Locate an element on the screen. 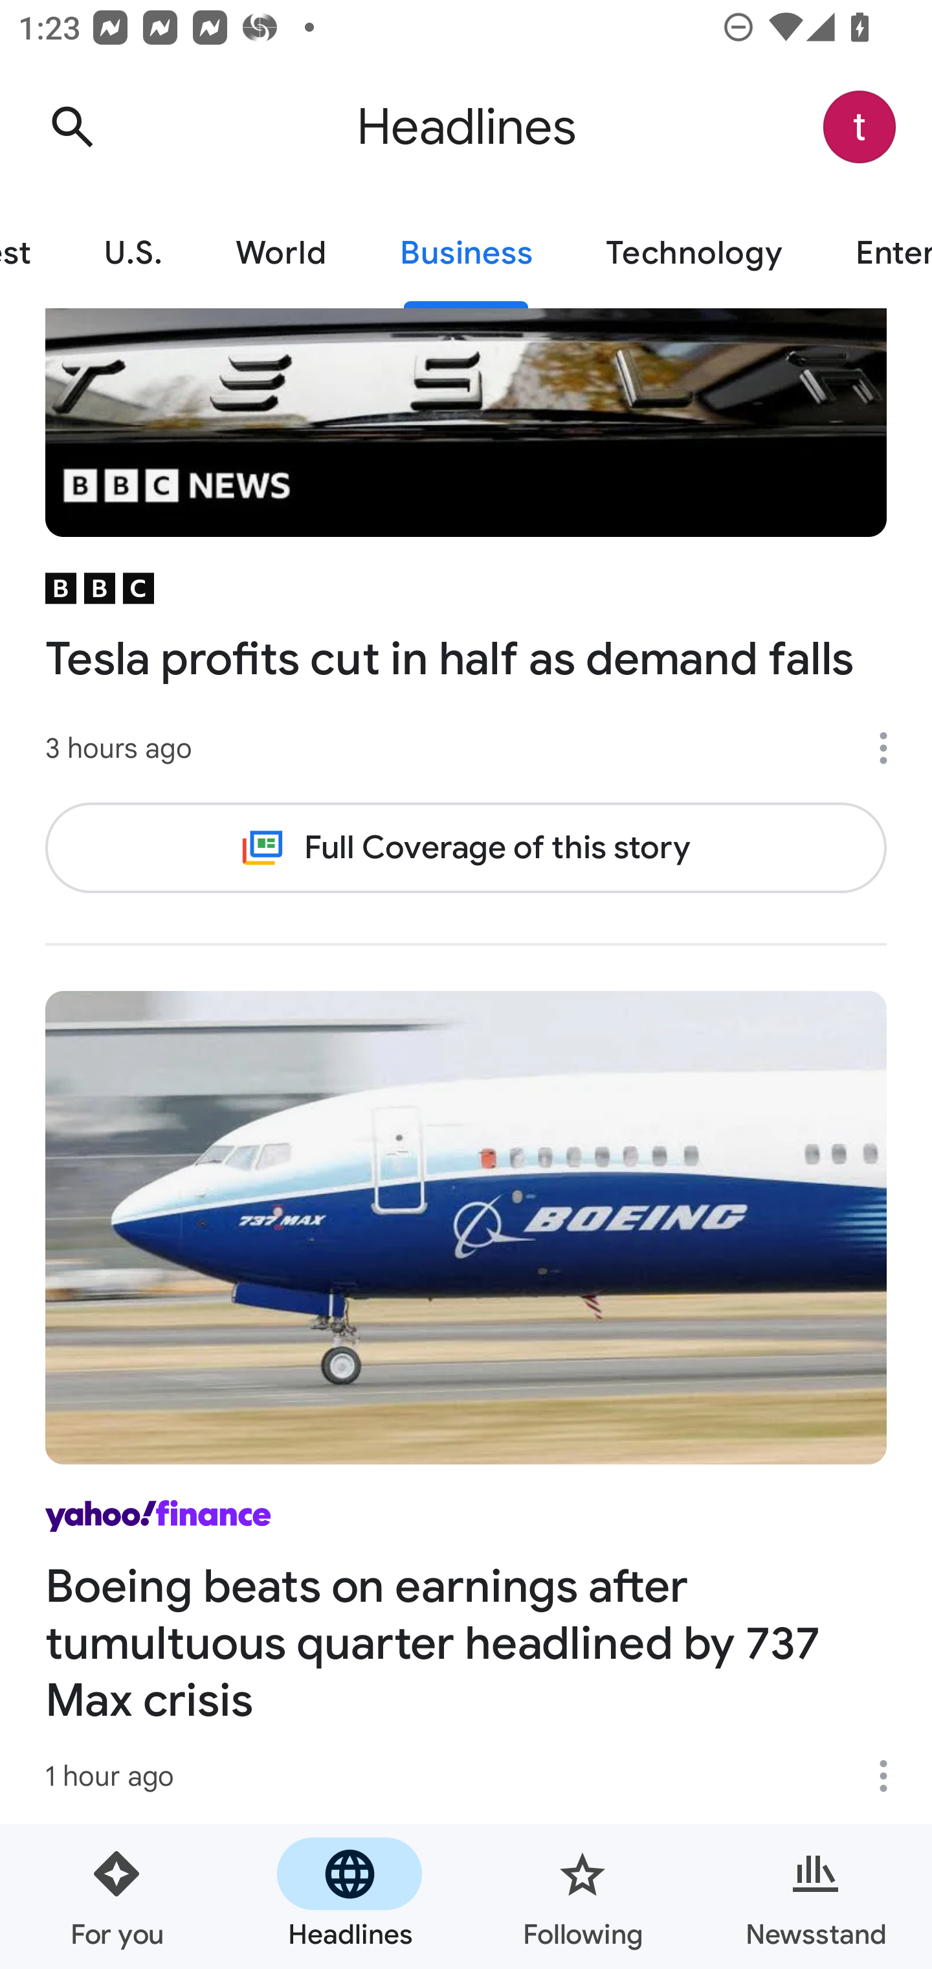 This screenshot has height=1969, width=932. More options is located at coordinates (892, 748).